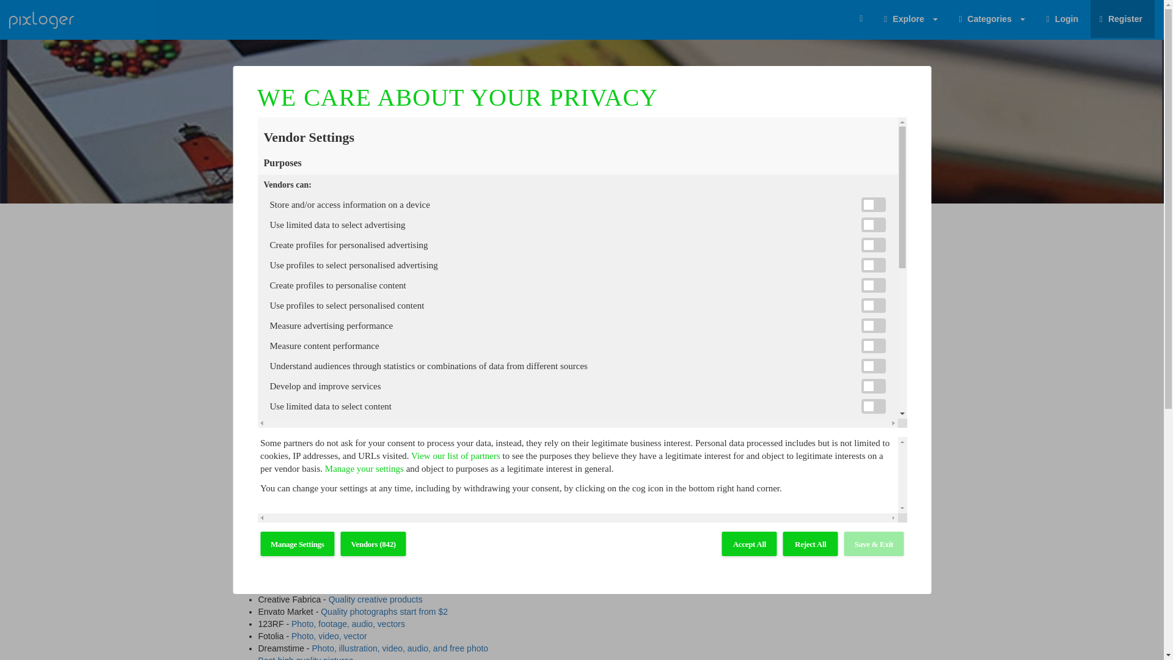 The width and height of the screenshot is (1173, 660). Describe the element at coordinates (375, 587) in the screenshot. I see `Quality Images, footage, music...` at that location.